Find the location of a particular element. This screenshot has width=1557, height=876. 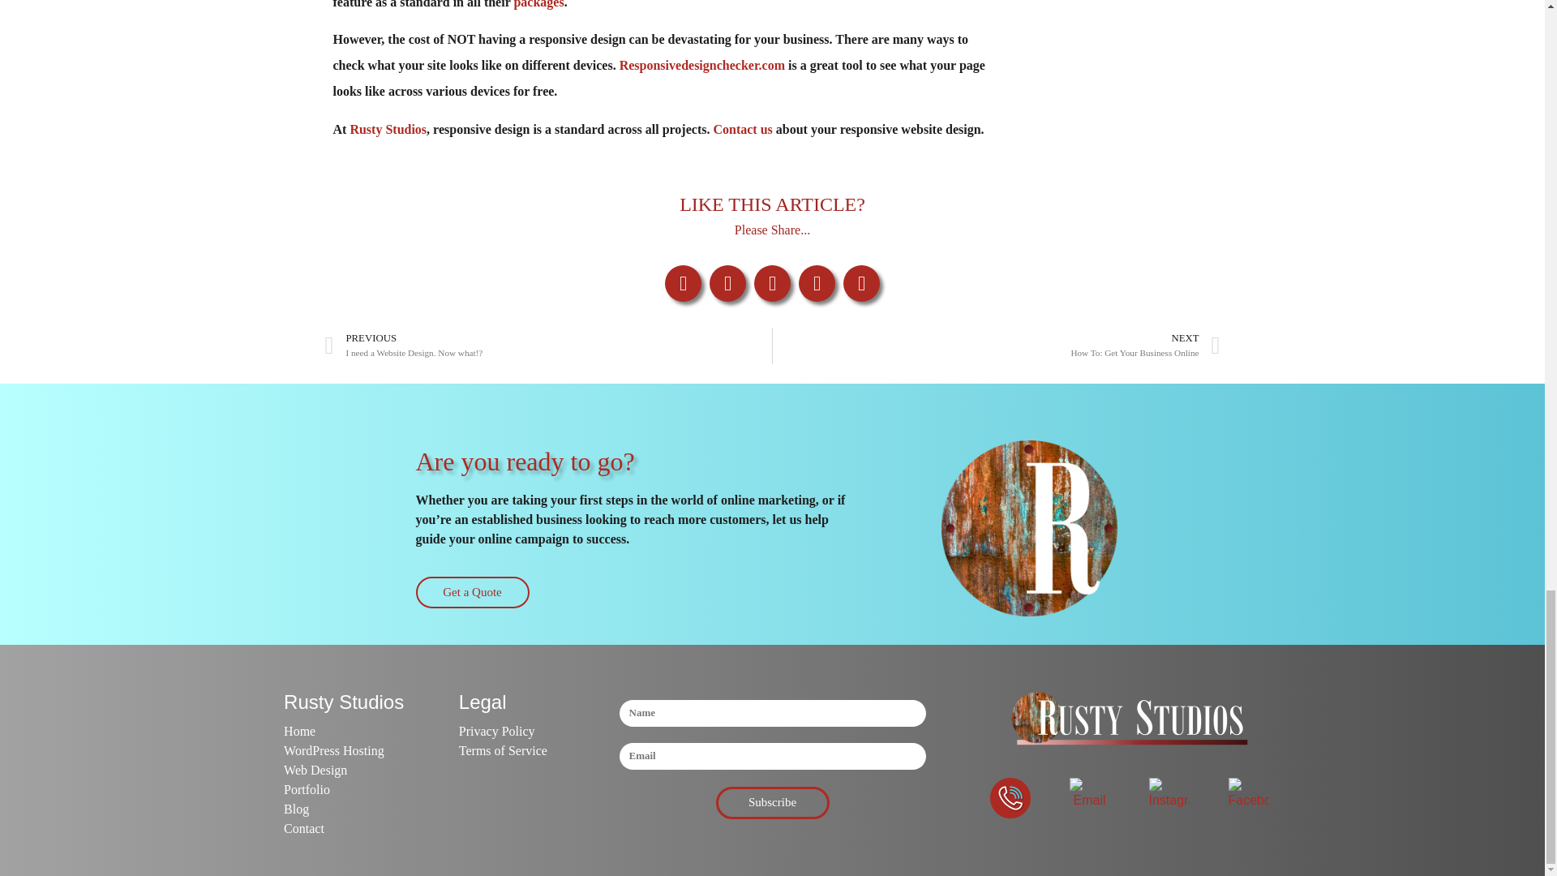

Rusty Studios is located at coordinates (343, 751).